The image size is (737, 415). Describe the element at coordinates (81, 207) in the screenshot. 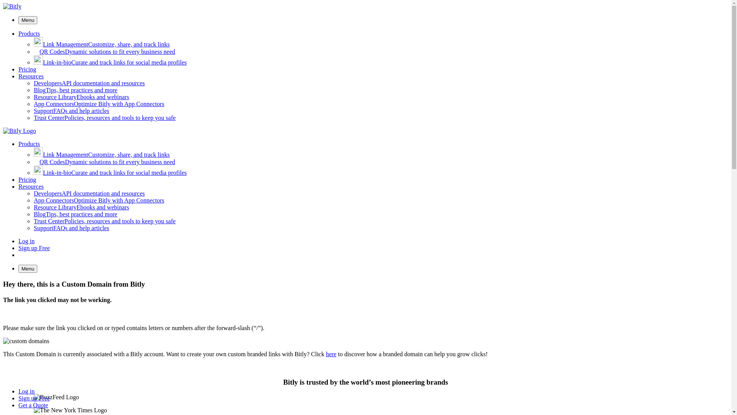

I see `Resource LibraryEbooks and webinars` at that location.